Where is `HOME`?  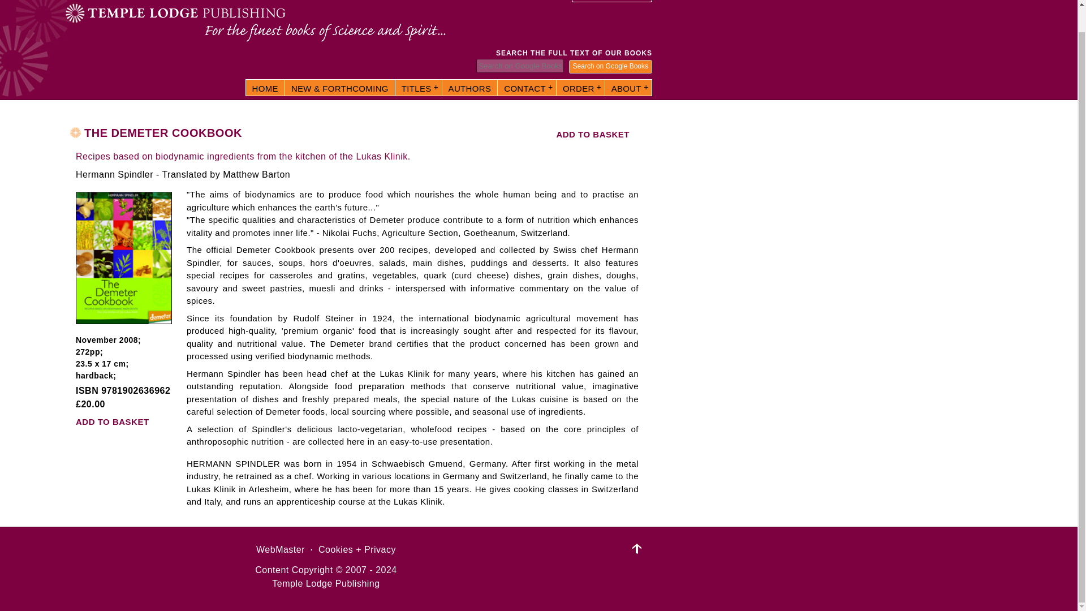
HOME is located at coordinates (265, 87).